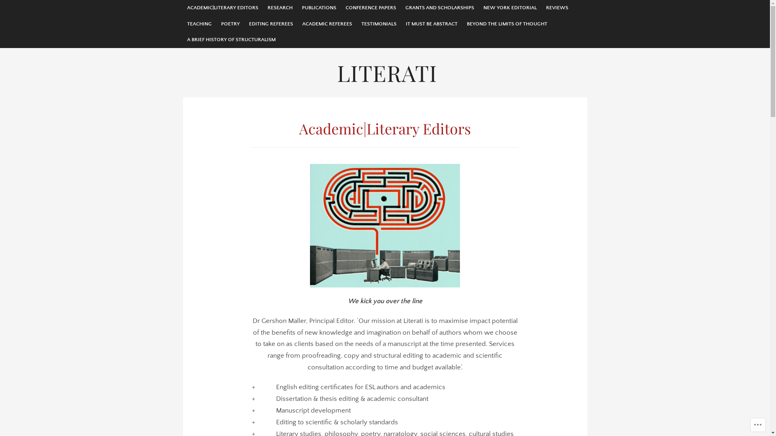 The height and width of the screenshot is (436, 776). I want to click on TEACHING, so click(199, 24).